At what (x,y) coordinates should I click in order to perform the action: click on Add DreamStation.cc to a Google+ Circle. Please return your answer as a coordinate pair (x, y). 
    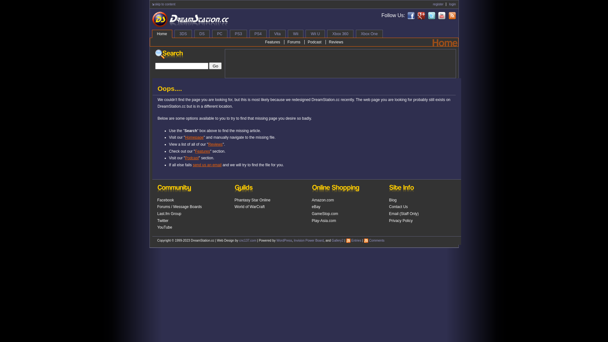
    Looking at the image, I should click on (421, 16).